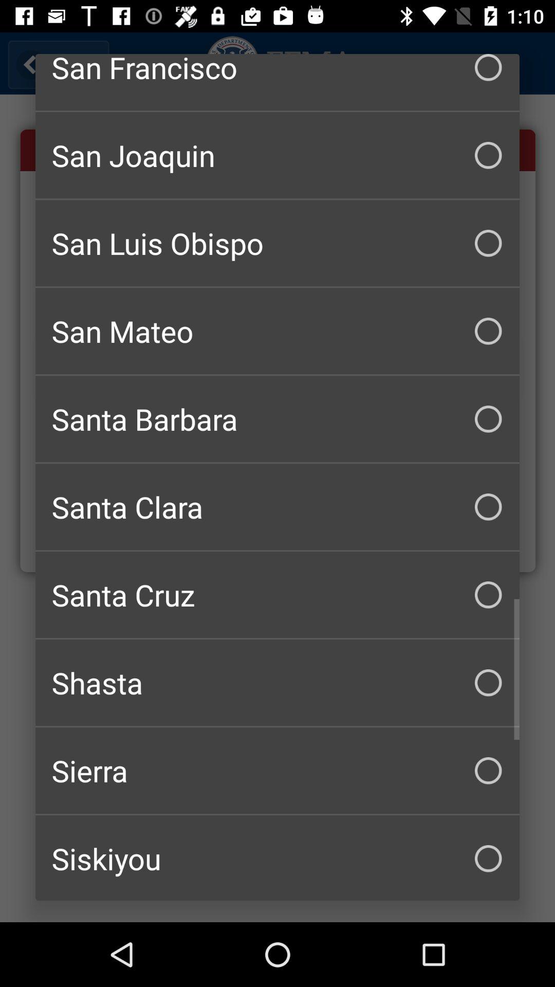 The height and width of the screenshot is (987, 555). What do you see at coordinates (277, 419) in the screenshot?
I see `flip until santa barbara item` at bounding box center [277, 419].